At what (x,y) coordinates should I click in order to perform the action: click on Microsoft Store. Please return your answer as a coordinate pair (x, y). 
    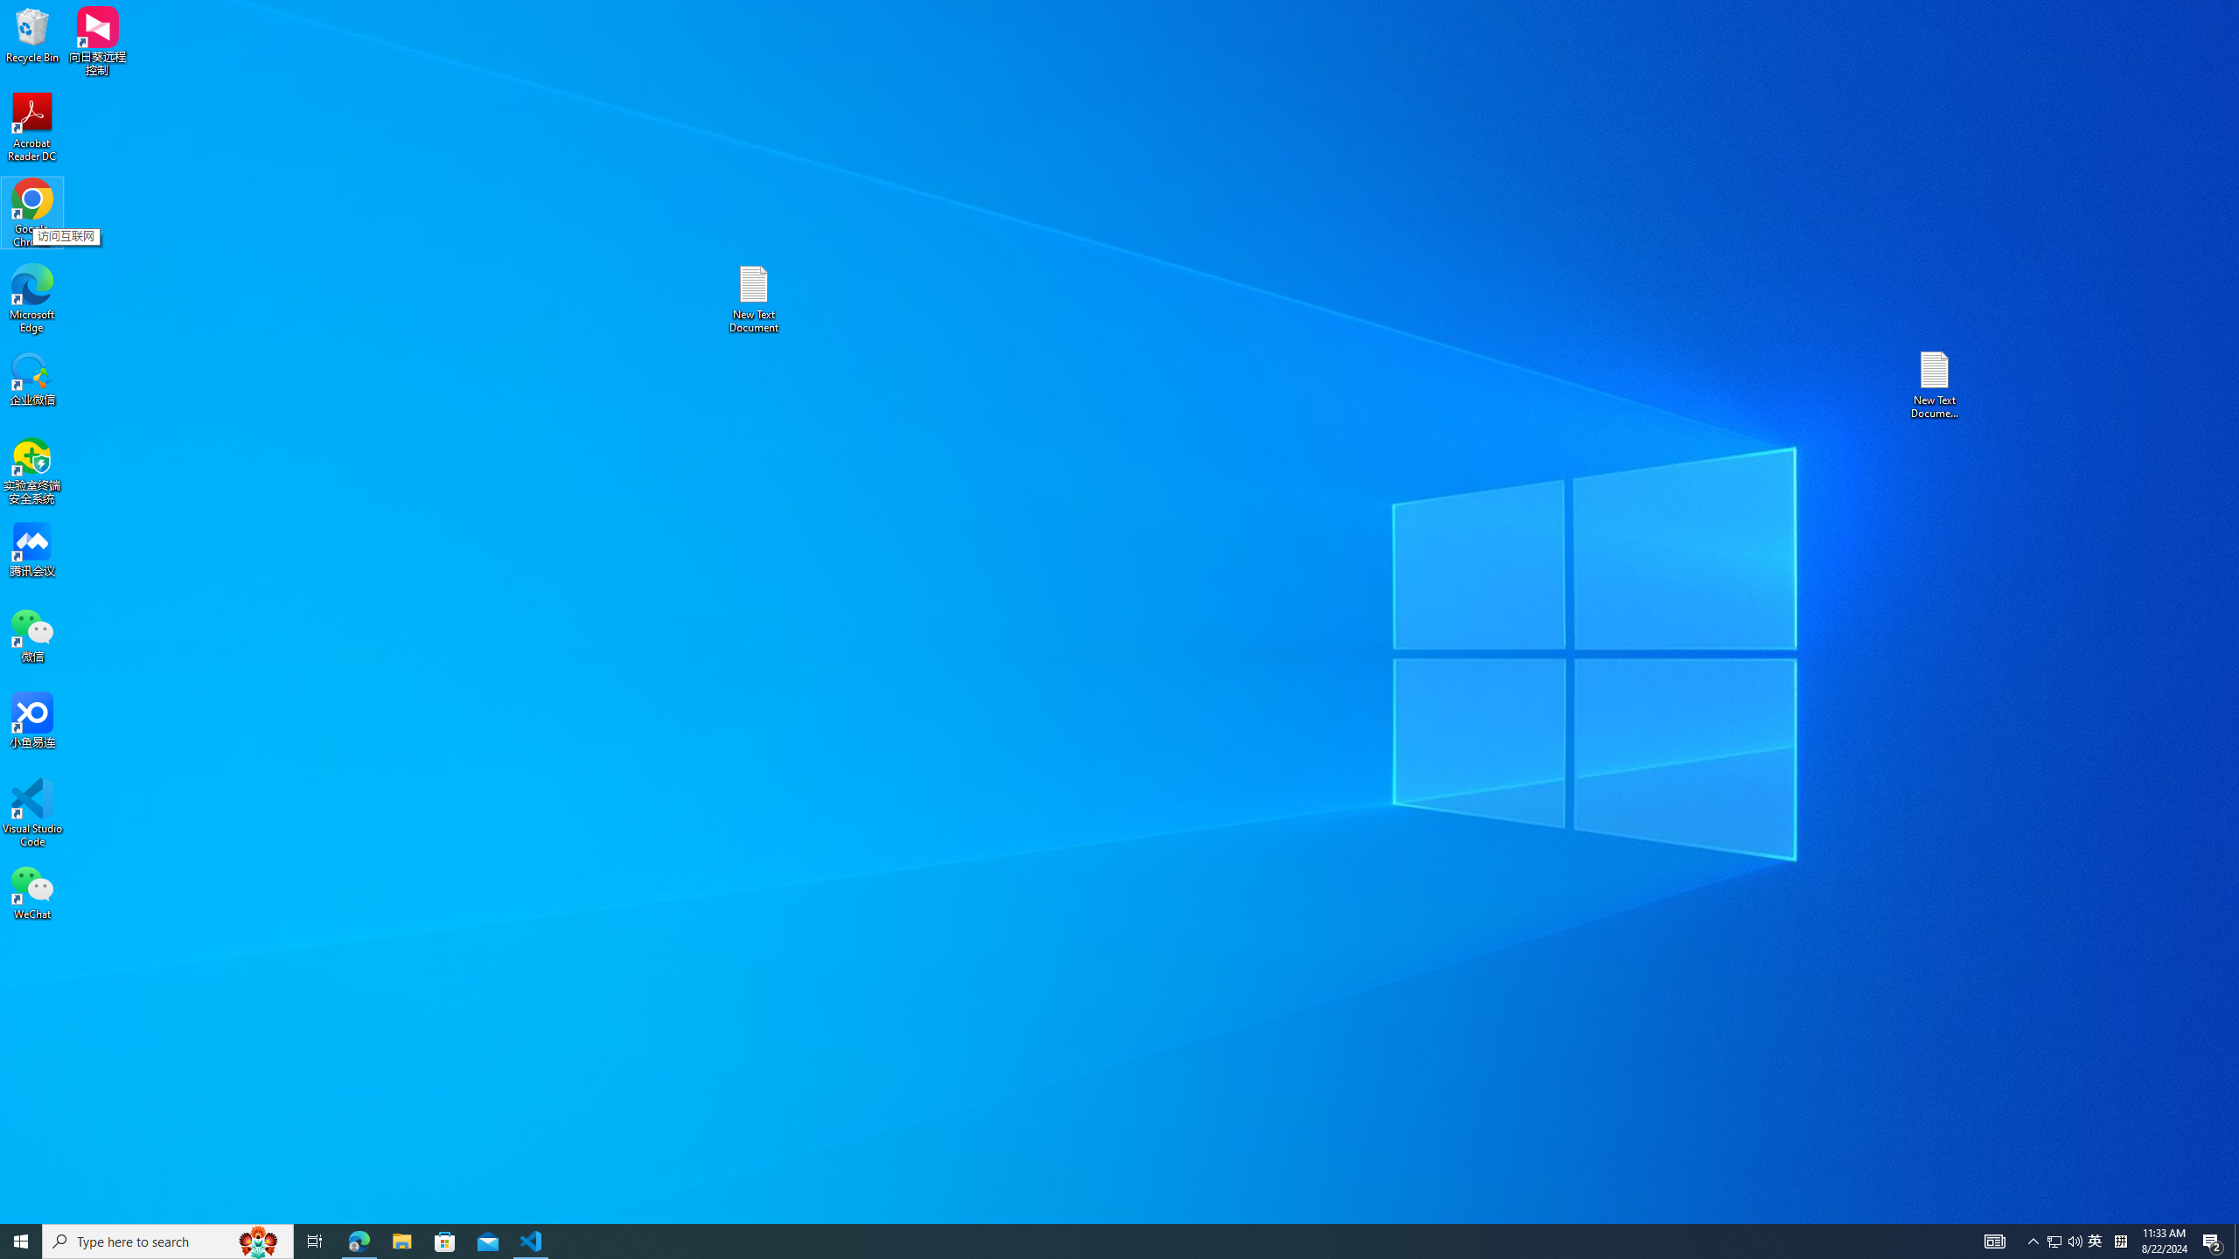
    Looking at the image, I should click on (401, 1242).